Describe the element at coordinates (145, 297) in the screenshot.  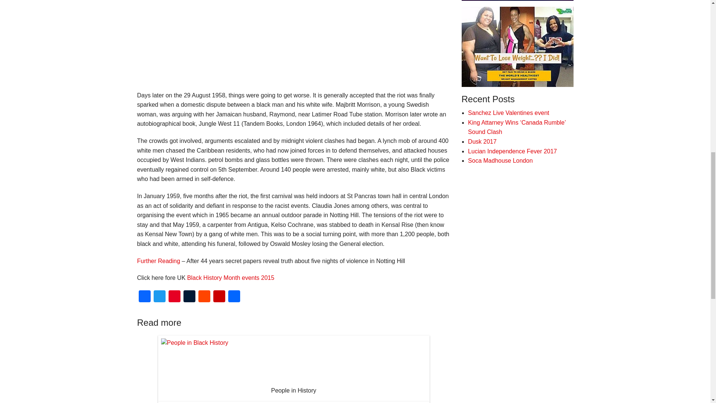
I see `Facebook` at that location.